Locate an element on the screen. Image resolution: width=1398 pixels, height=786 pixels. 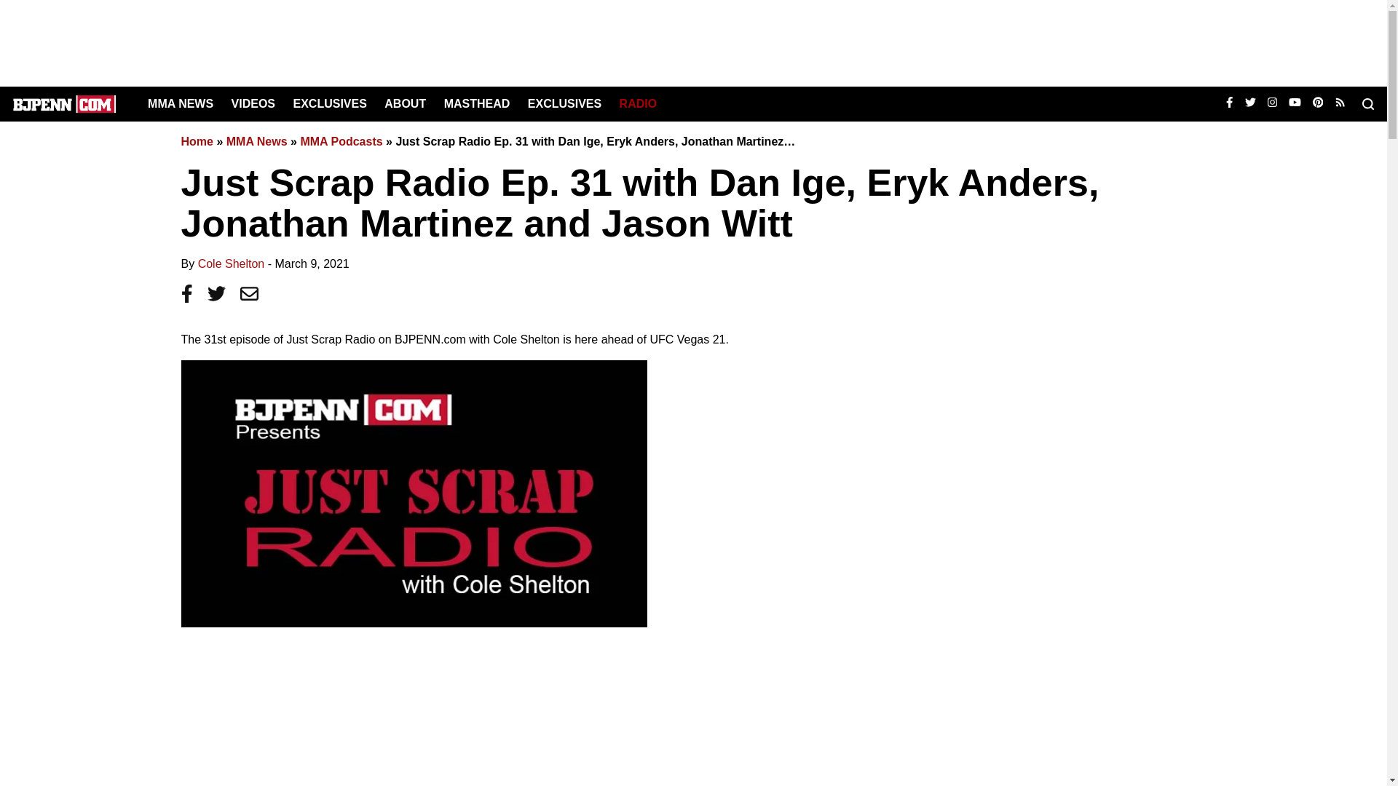
RADIO is located at coordinates (638, 103).